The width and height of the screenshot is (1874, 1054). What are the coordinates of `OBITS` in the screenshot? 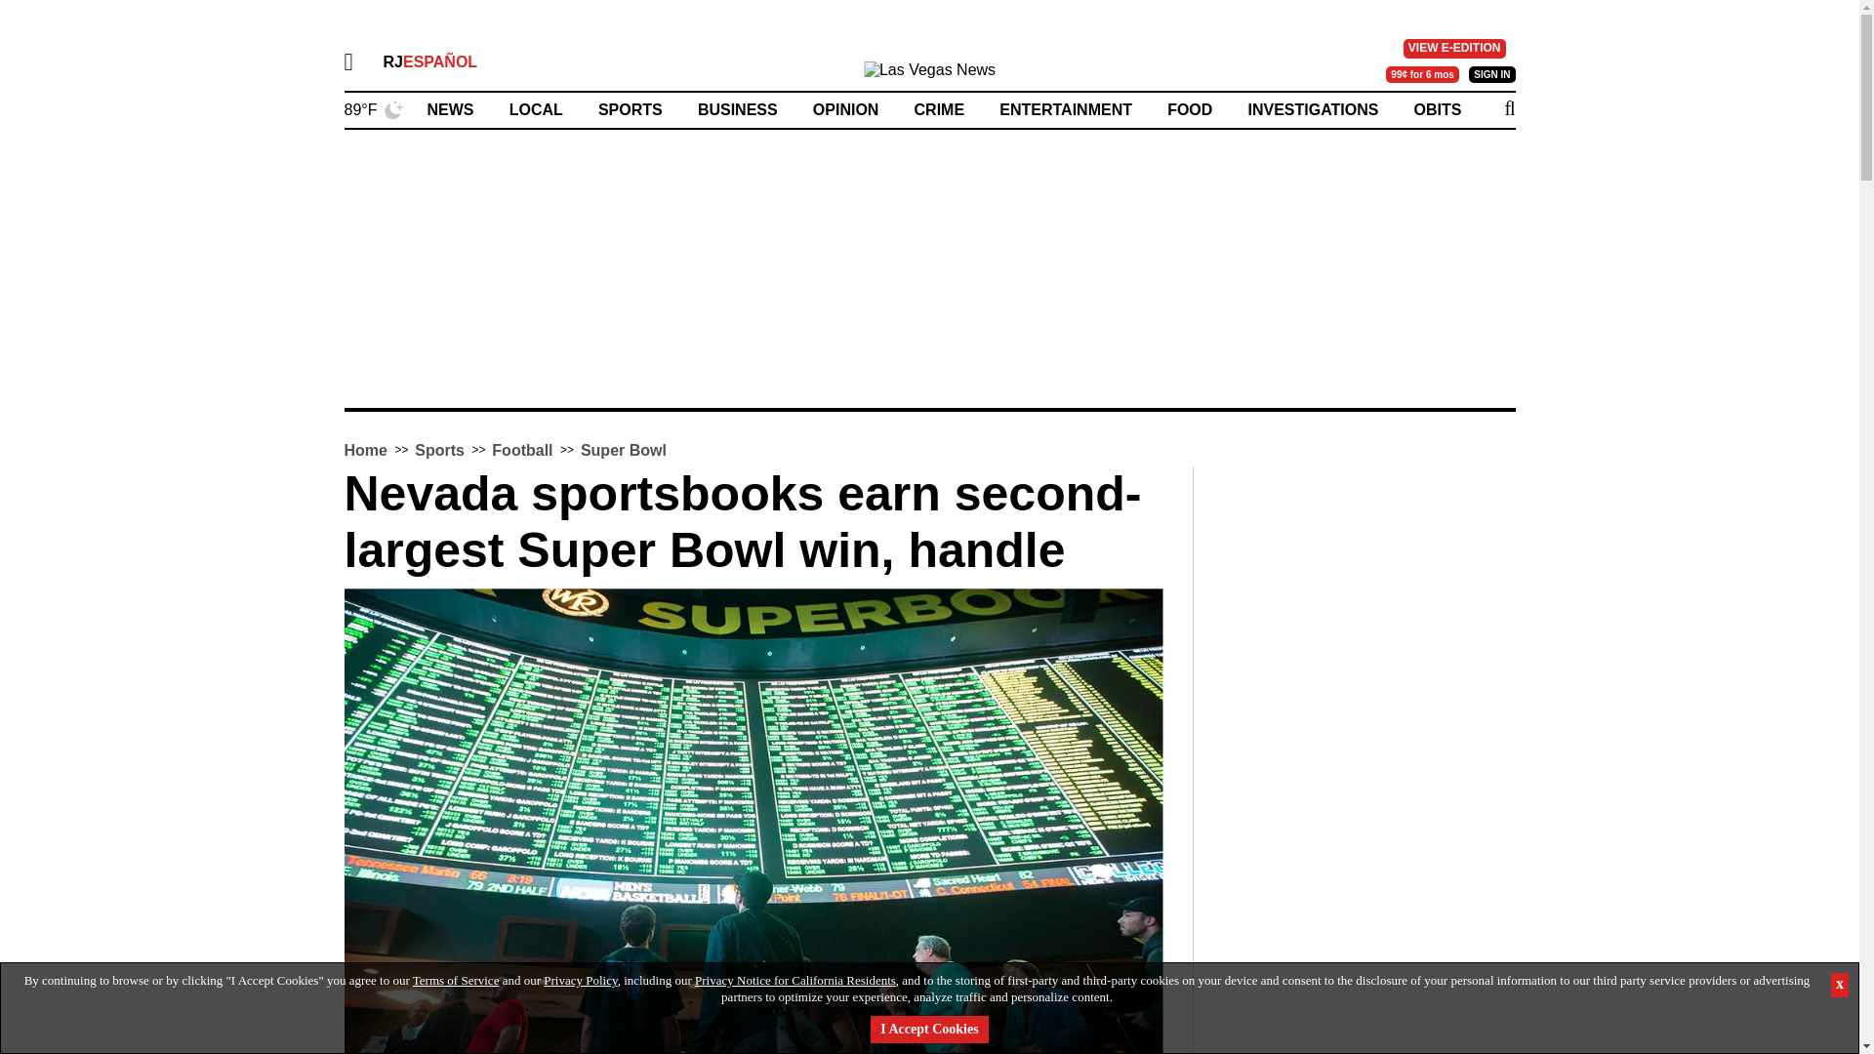 It's located at (1438, 109).